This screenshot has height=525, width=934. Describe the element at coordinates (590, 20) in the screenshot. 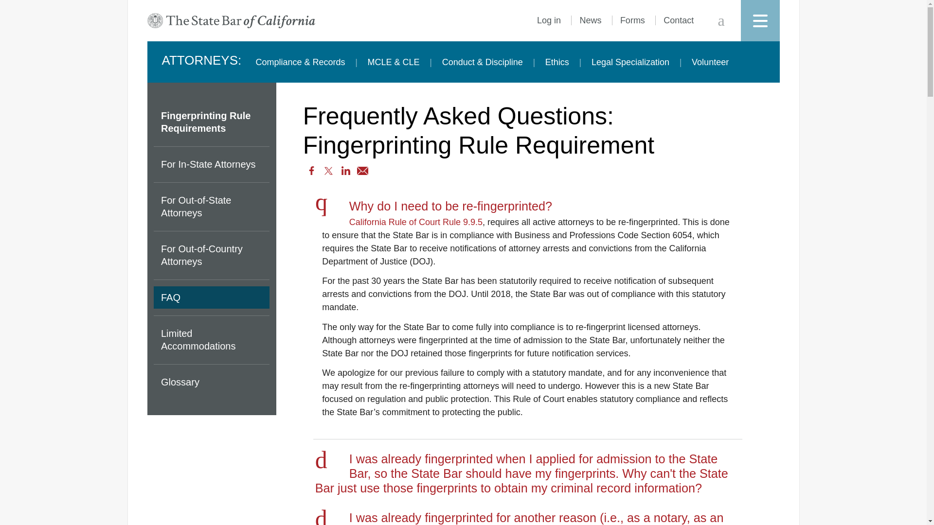

I see `News` at that location.